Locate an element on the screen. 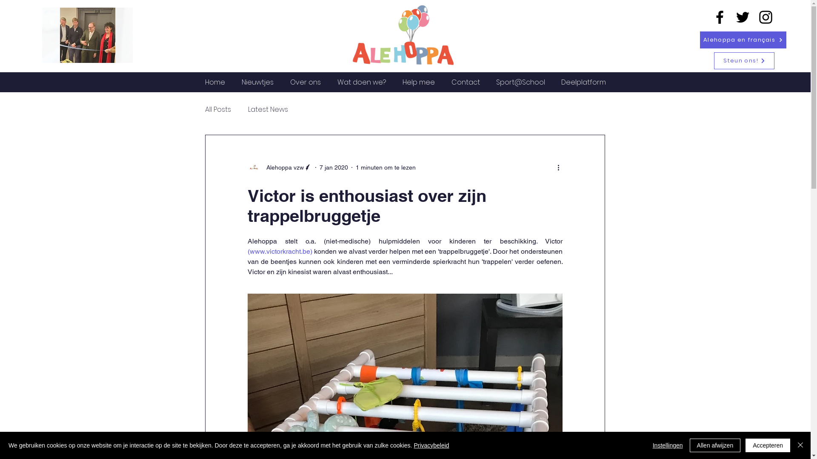 Image resolution: width=817 pixels, height=459 pixels. (www.victorkracht.be) is located at coordinates (280, 252).